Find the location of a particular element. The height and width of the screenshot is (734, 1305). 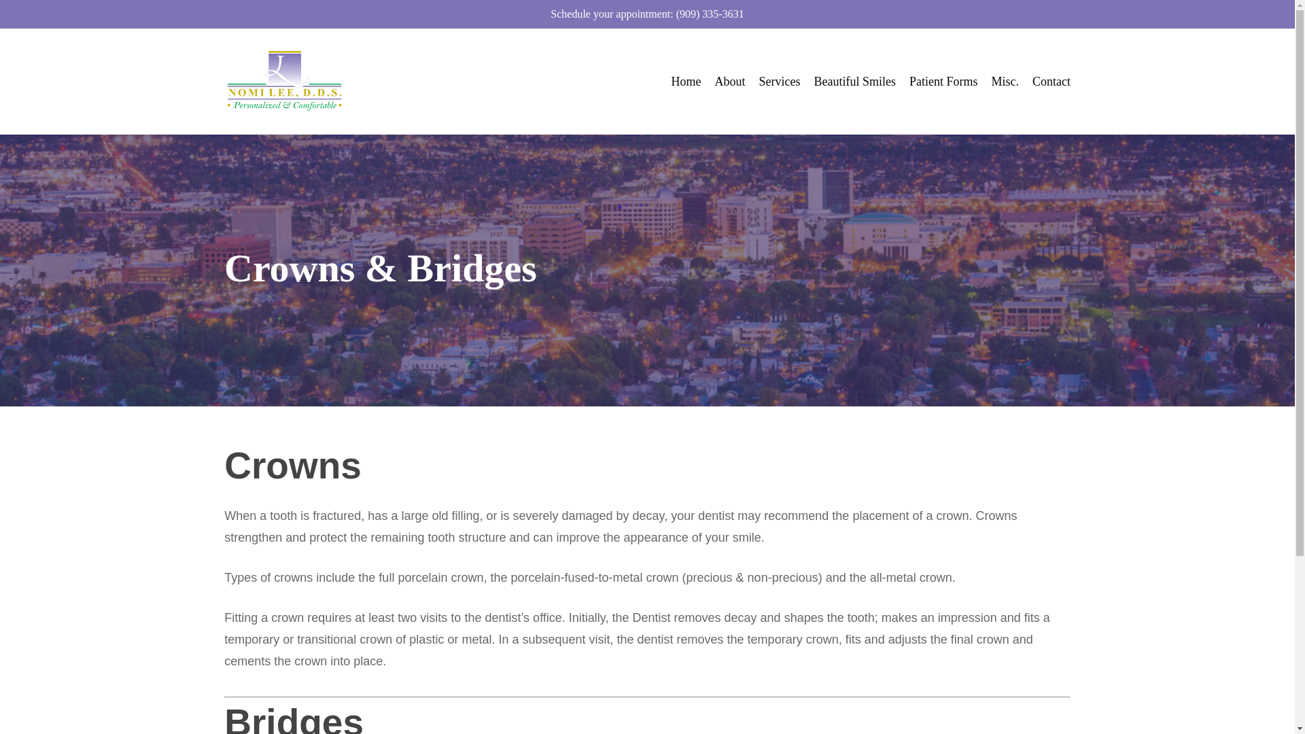

Patient Forms is located at coordinates (943, 82).